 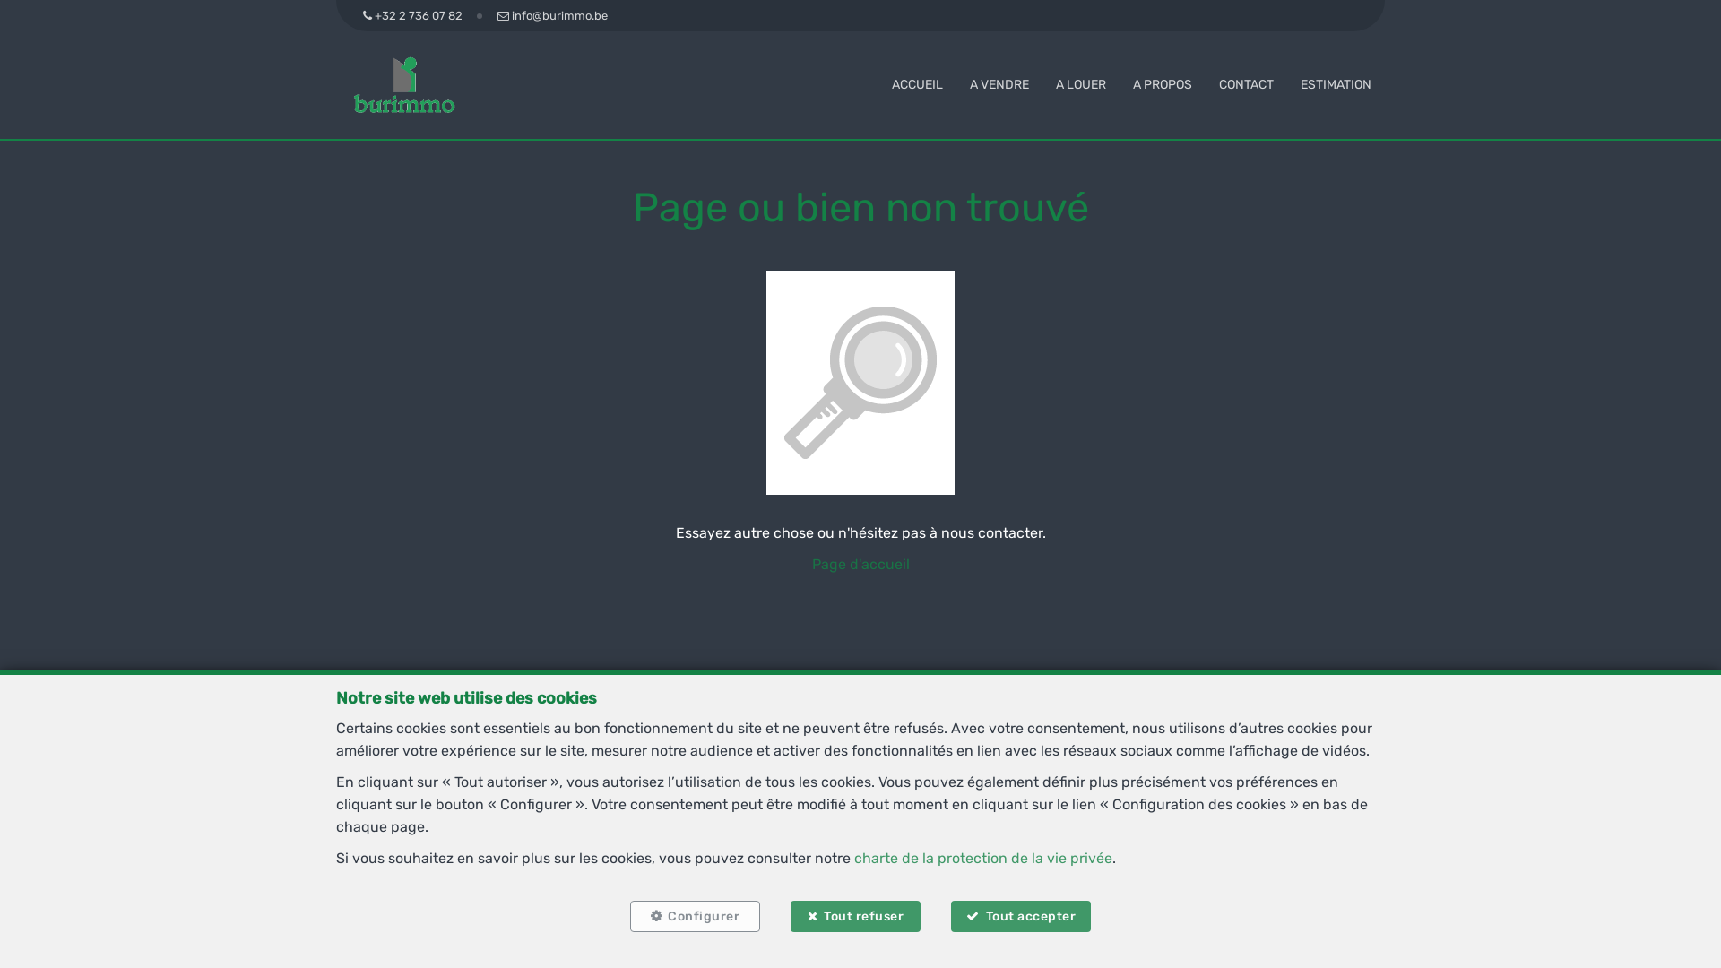 I want to click on +32 2 736 07 82, so click(x=416, y=16).